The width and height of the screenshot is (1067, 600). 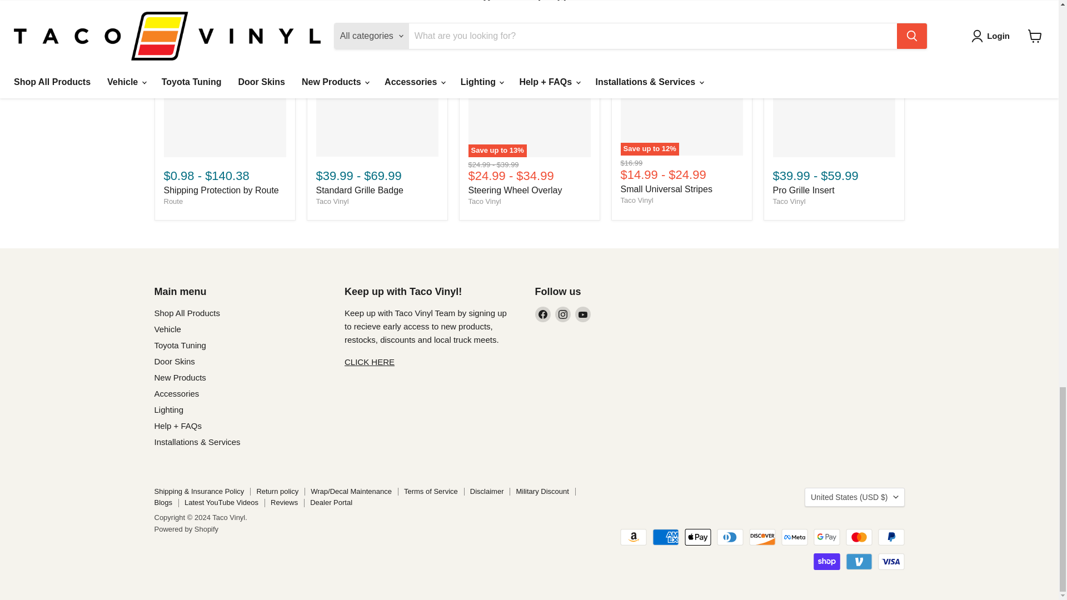 I want to click on Taco Vinyl, so click(x=789, y=201).